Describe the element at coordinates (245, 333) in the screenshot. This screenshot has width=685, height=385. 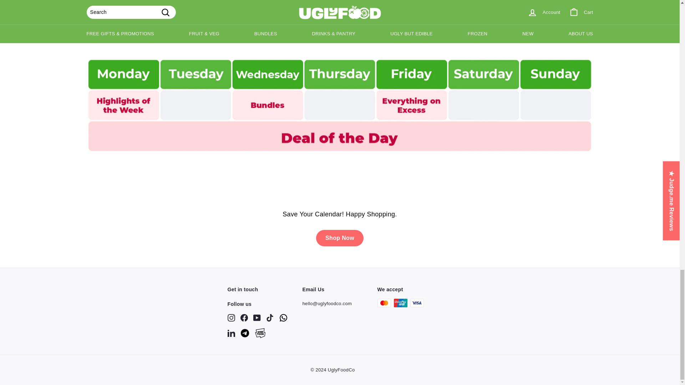
I see `Telegram` at that location.